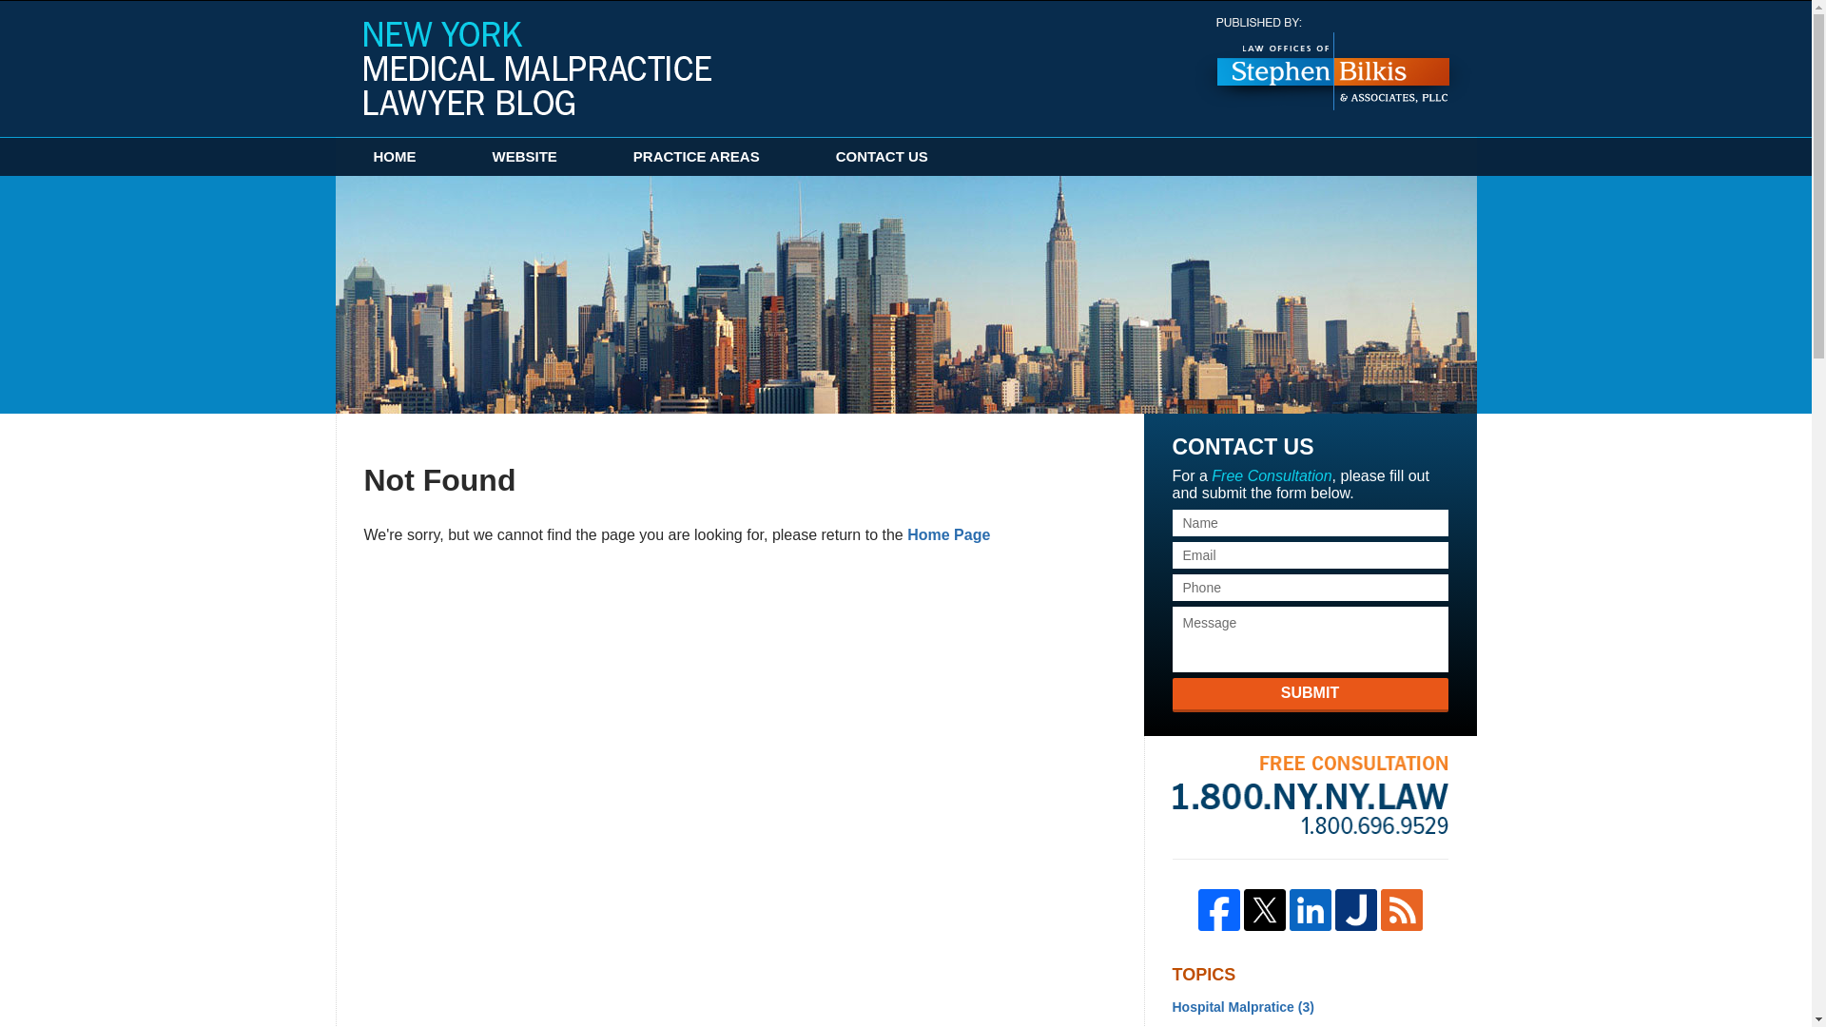 The height and width of the screenshot is (1027, 1826). I want to click on Please enter a valid phone number., so click(1310, 587).